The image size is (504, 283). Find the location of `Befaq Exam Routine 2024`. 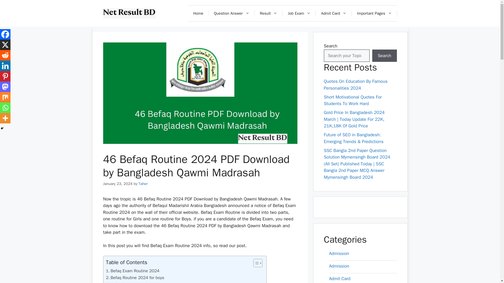

Befaq Exam Routine 2024 is located at coordinates (133, 271).